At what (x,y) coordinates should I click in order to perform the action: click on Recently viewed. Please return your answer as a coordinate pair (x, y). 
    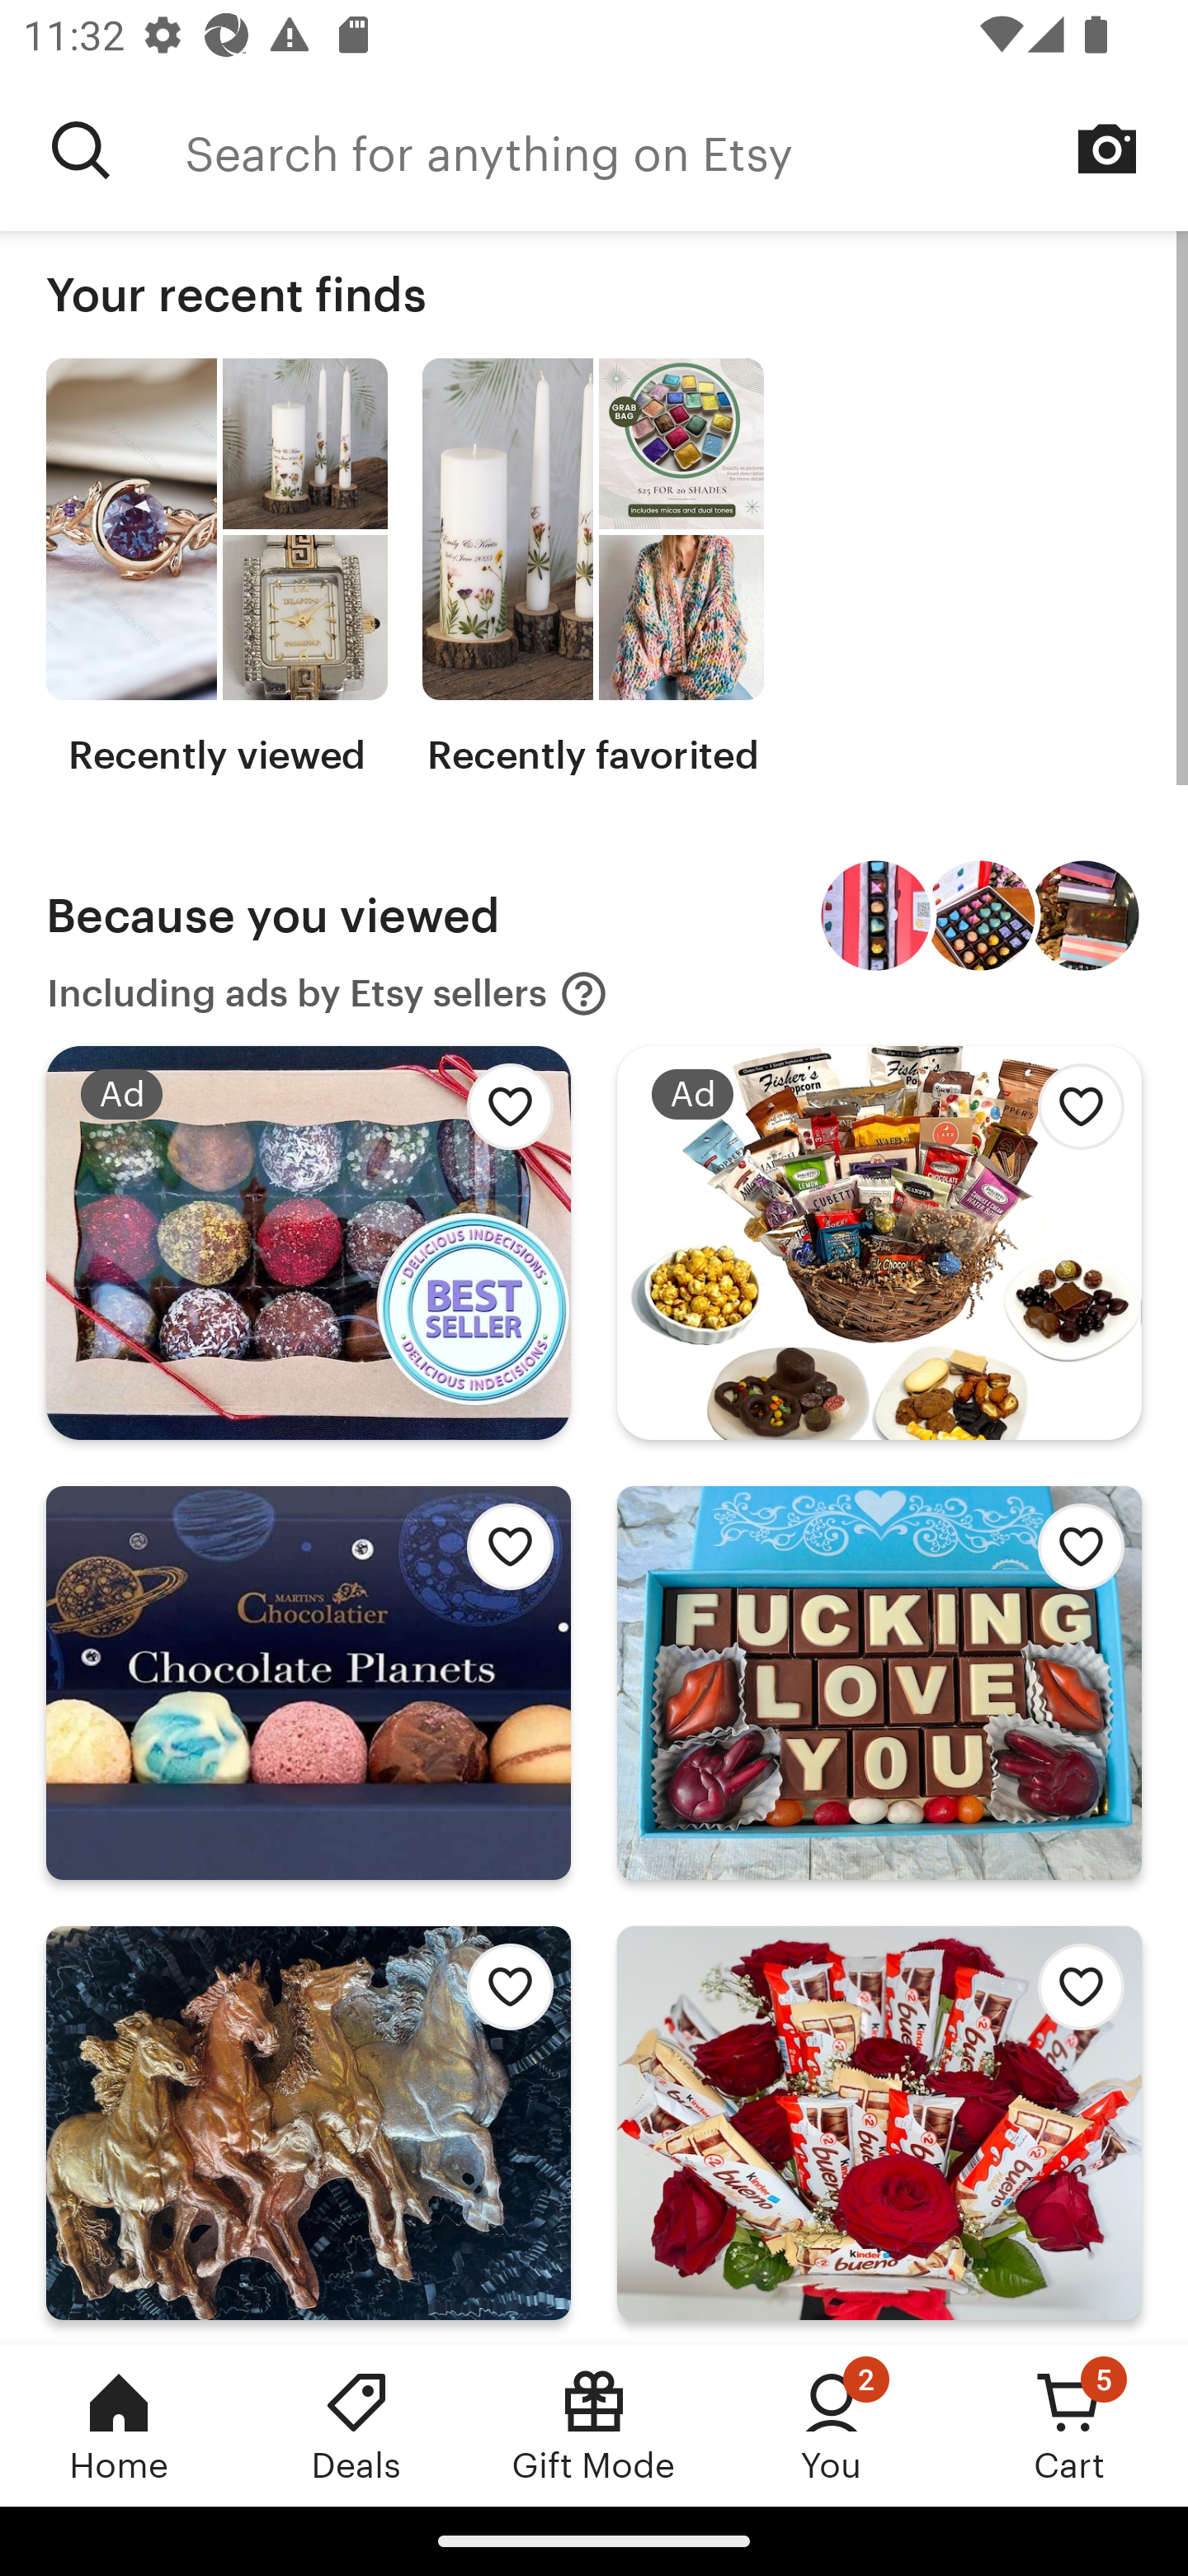
    Looking at the image, I should click on (216, 568).